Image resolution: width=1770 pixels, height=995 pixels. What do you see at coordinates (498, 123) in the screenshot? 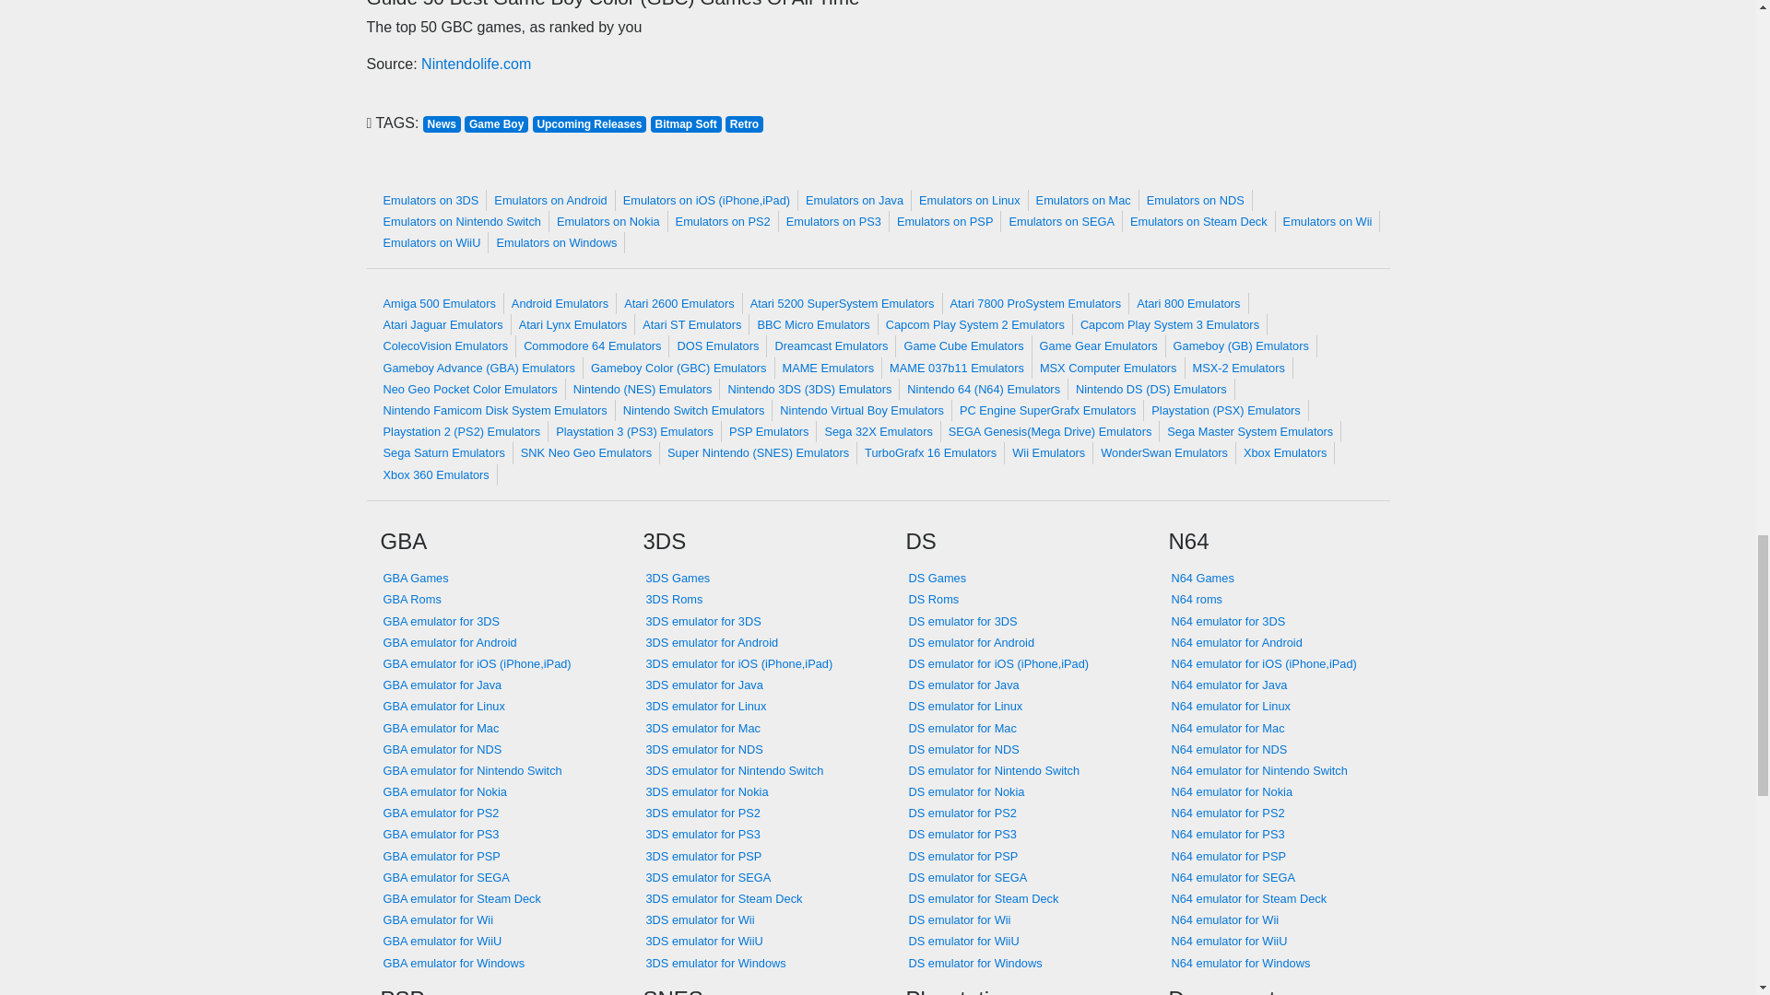
I see `Game Boy` at bounding box center [498, 123].